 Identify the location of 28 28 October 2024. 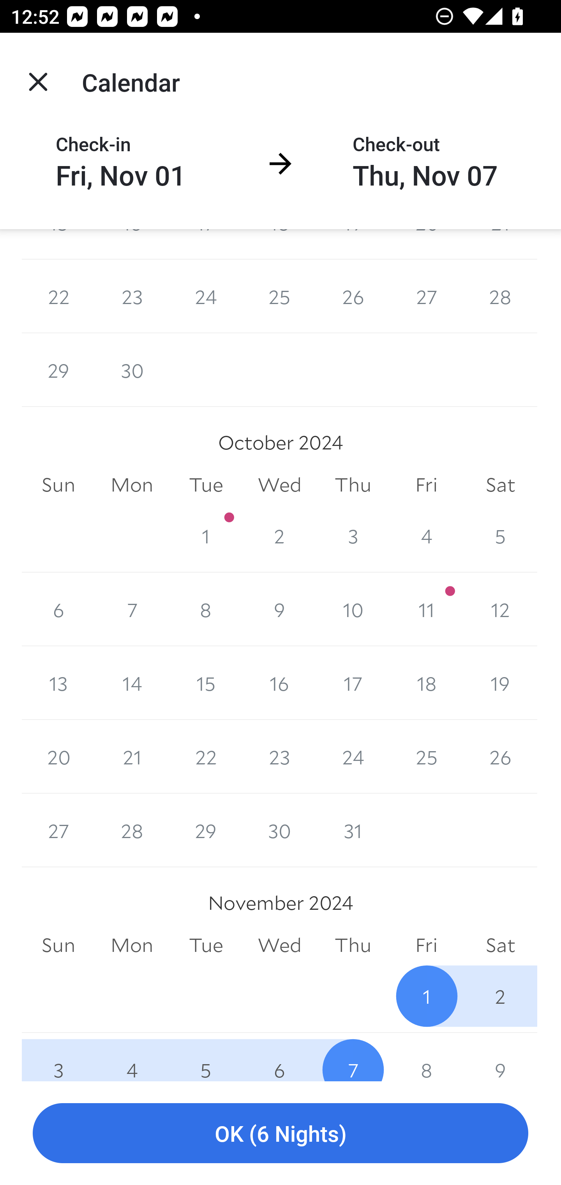
(132, 830).